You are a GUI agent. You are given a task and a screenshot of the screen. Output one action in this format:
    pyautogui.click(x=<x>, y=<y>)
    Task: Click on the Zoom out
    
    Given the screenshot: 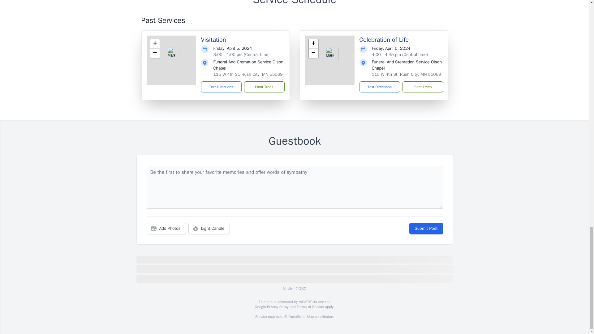 What is the action you would take?
    pyautogui.click(x=155, y=53)
    